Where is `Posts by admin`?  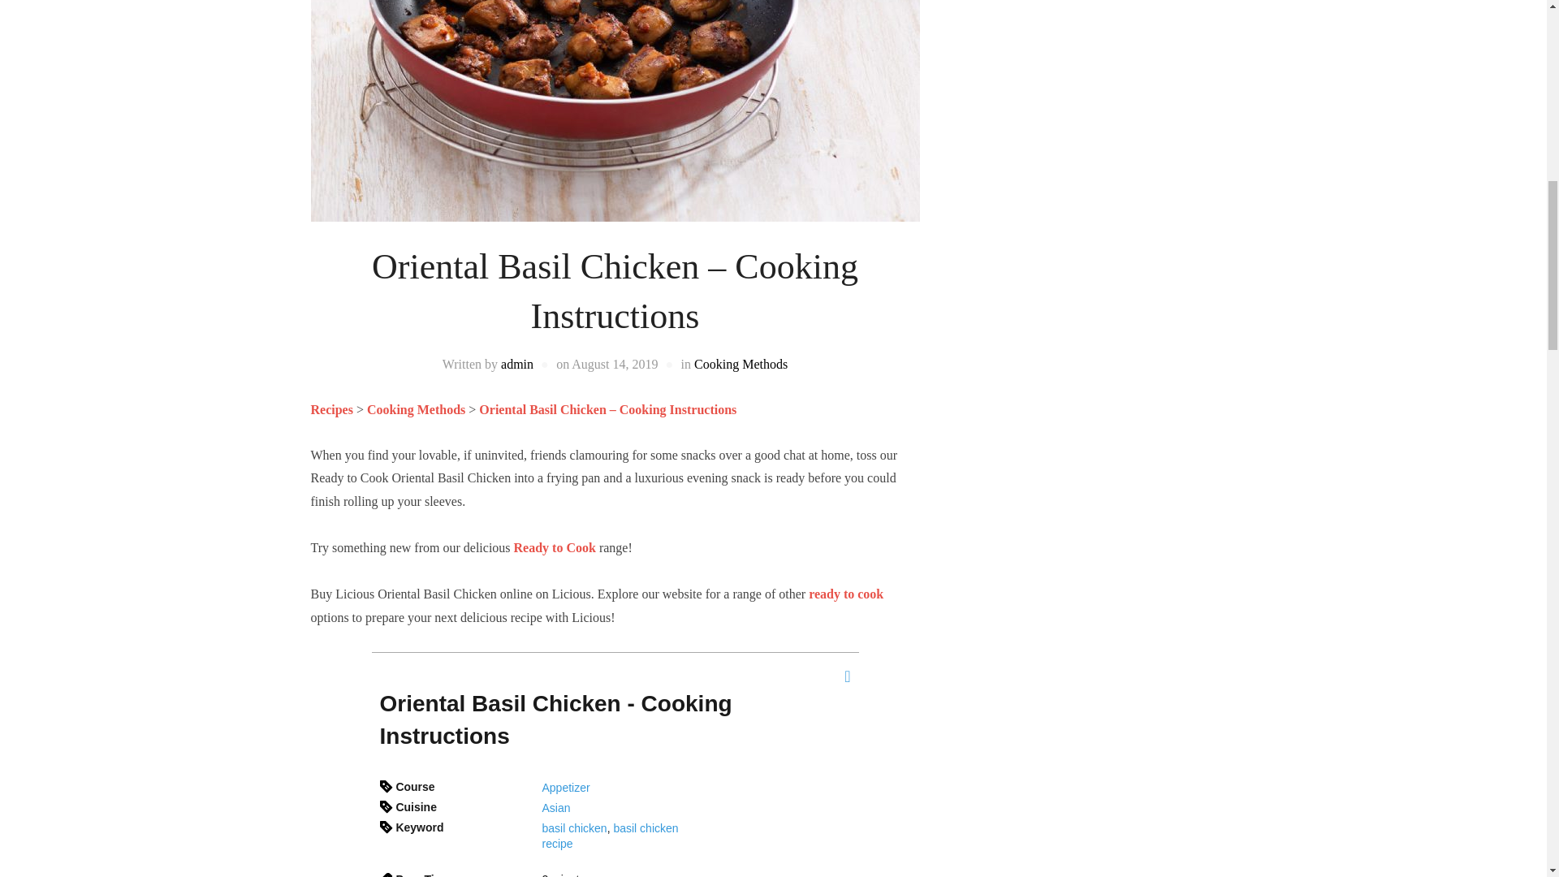
Posts by admin is located at coordinates (516, 364).